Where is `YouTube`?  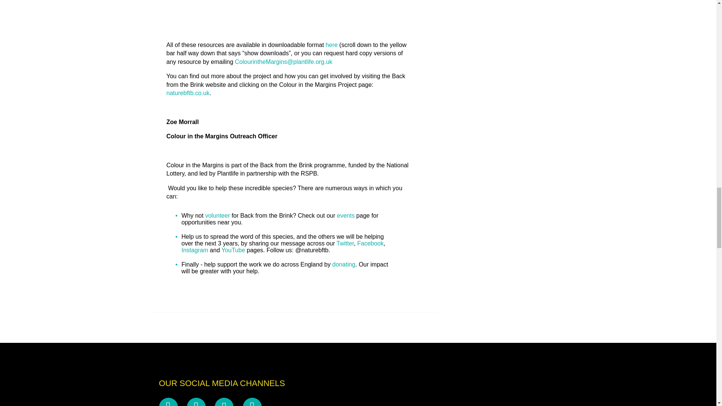 YouTube is located at coordinates (234, 250).